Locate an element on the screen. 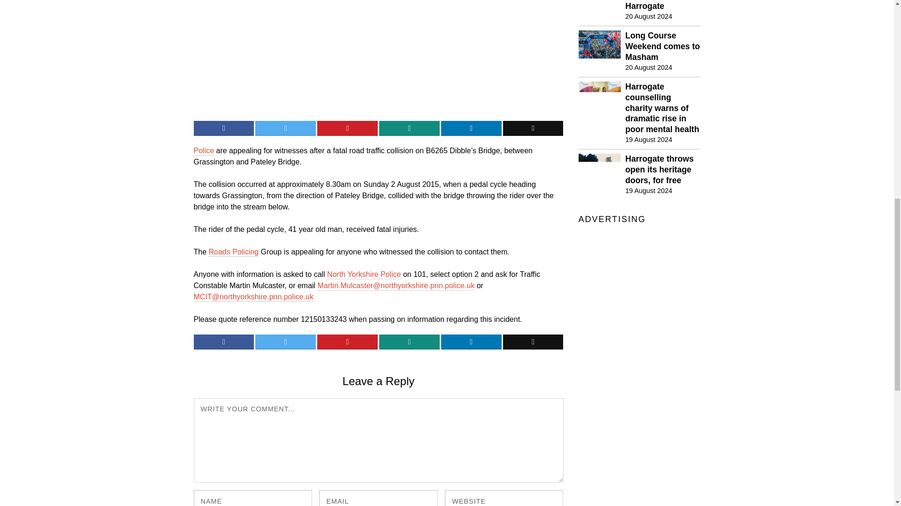 This screenshot has width=901, height=506. Roads Policing is located at coordinates (234, 252).